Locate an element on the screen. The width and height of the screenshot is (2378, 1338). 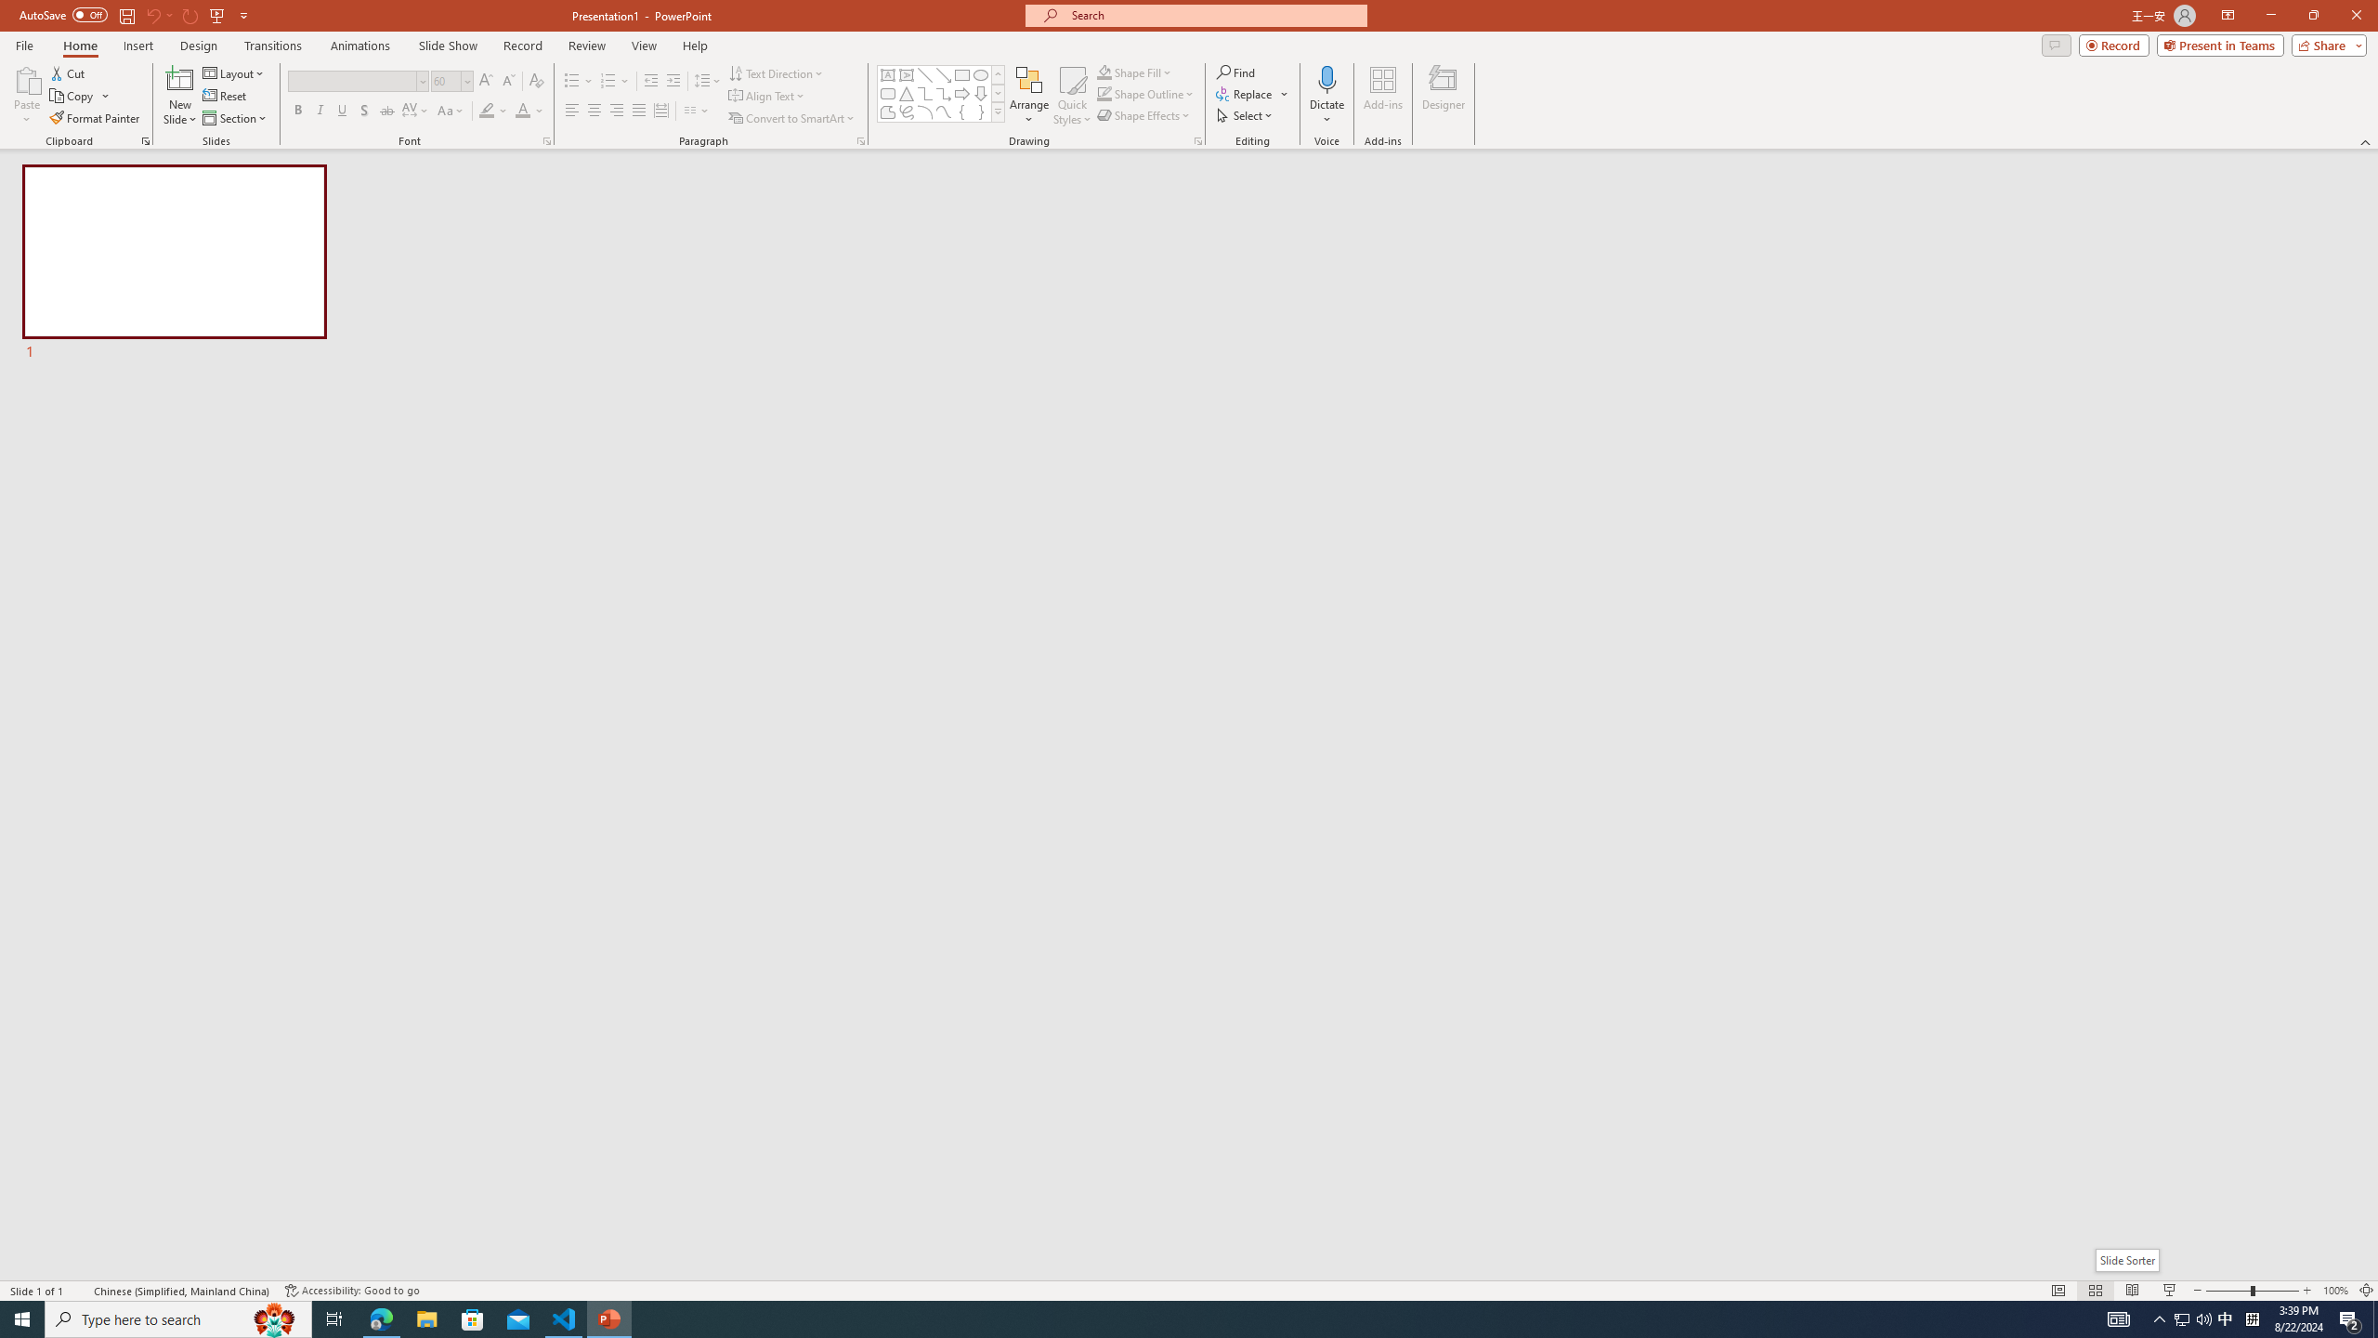
Columns is located at coordinates (697, 111).